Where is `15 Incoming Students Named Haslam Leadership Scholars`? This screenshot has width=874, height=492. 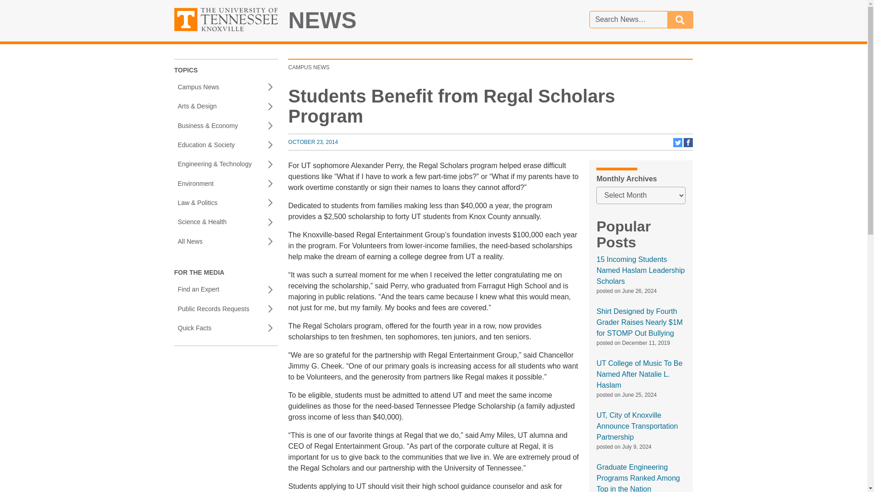
15 Incoming Students Named Haslam Leadership Scholars is located at coordinates (628, 19).